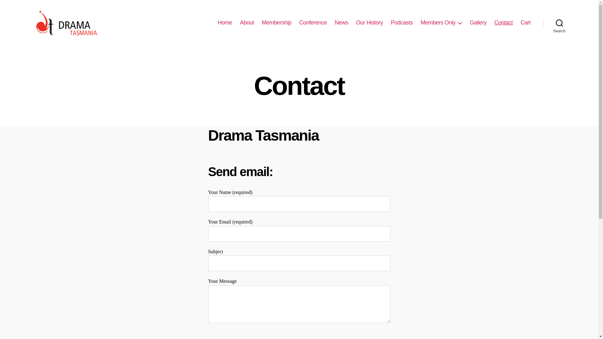 Image resolution: width=603 pixels, height=339 pixels. What do you see at coordinates (525, 23) in the screenshot?
I see `Cart` at bounding box center [525, 23].